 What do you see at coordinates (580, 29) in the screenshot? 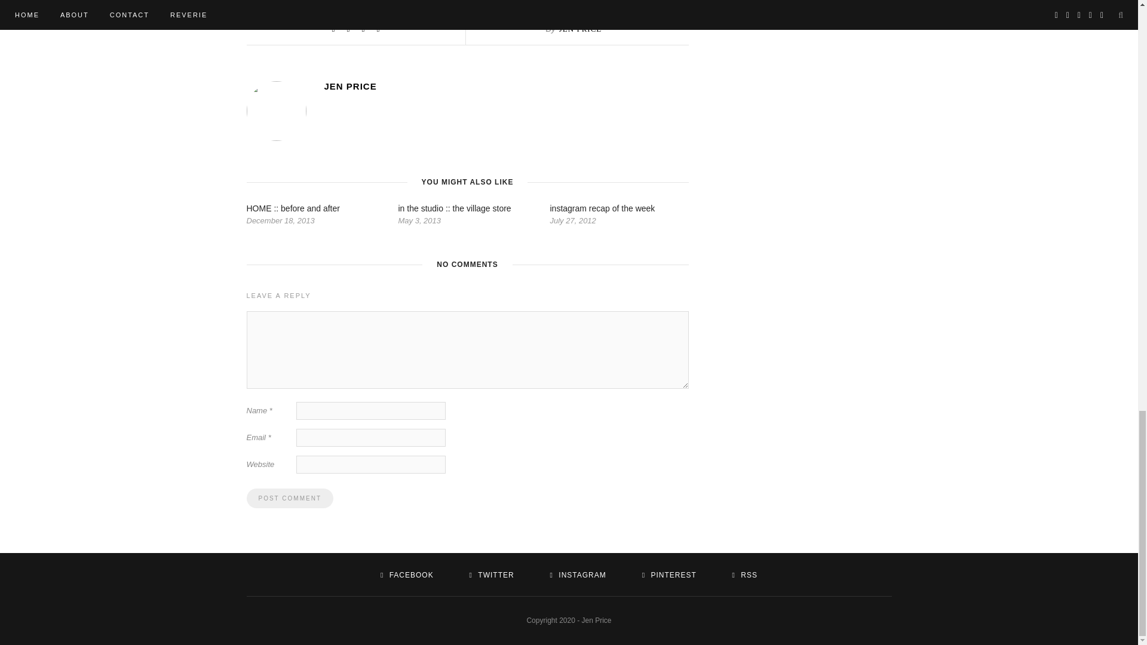
I see `JEN PRICE` at bounding box center [580, 29].